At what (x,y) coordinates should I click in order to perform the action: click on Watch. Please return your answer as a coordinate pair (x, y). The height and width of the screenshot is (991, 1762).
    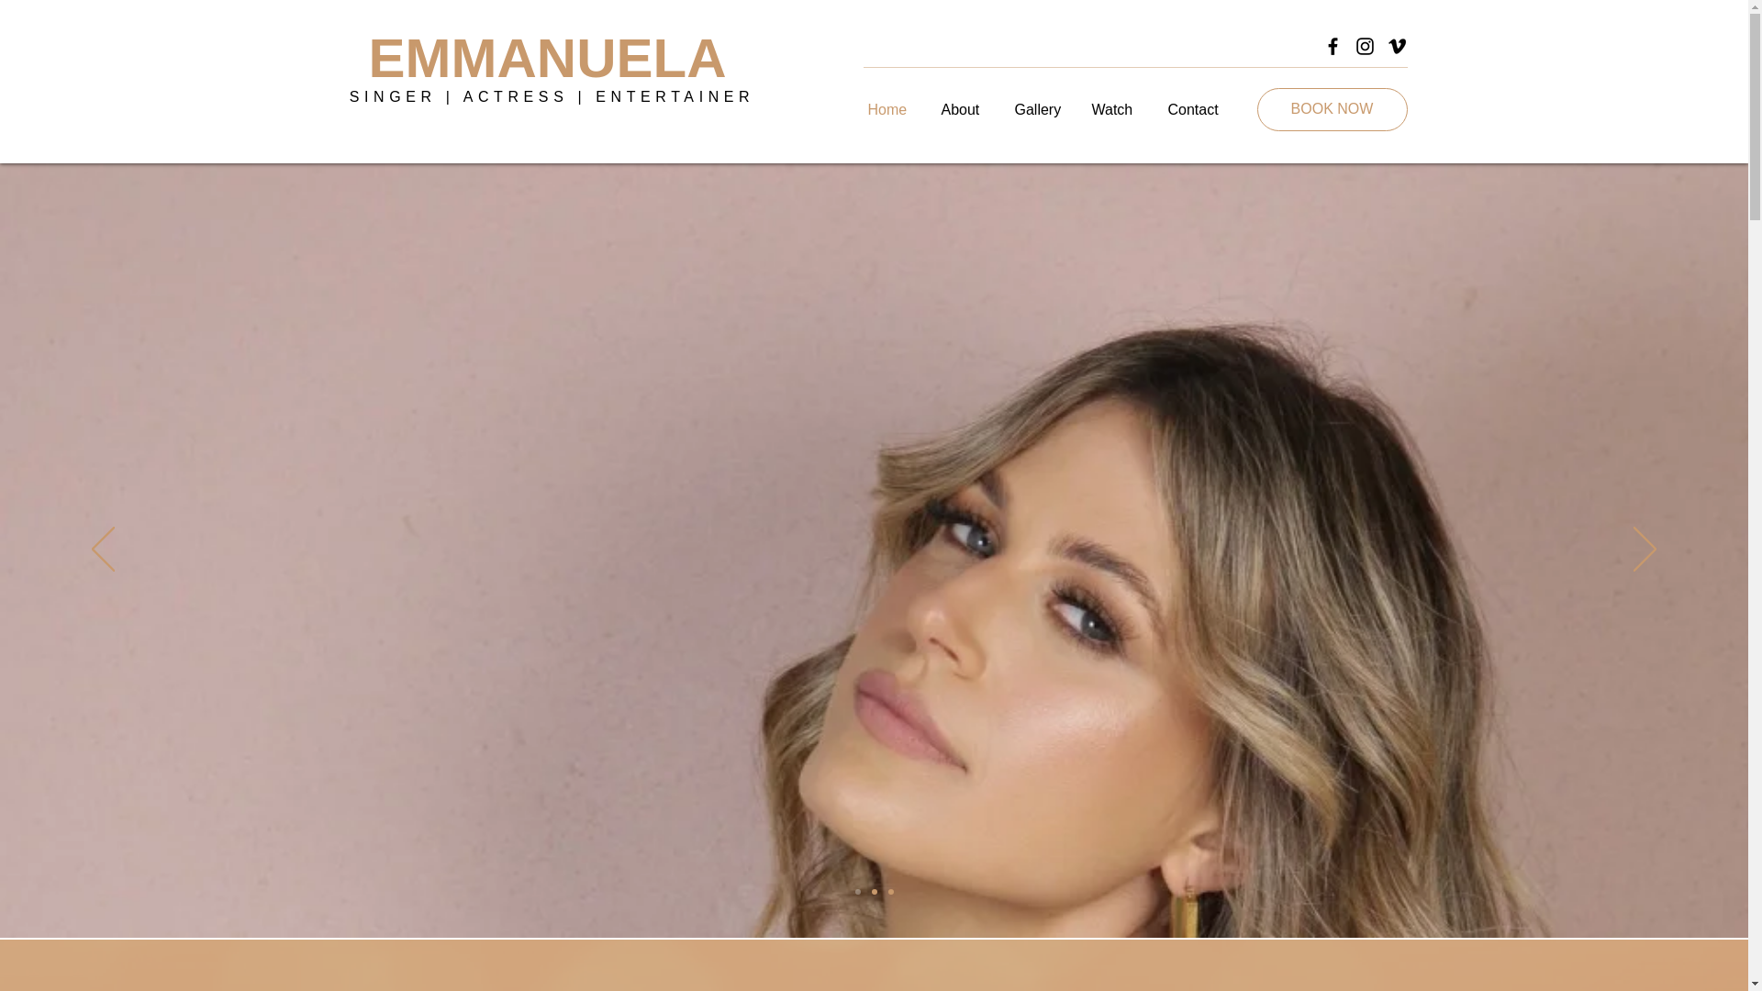
    Looking at the image, I should click on (1115, 108).